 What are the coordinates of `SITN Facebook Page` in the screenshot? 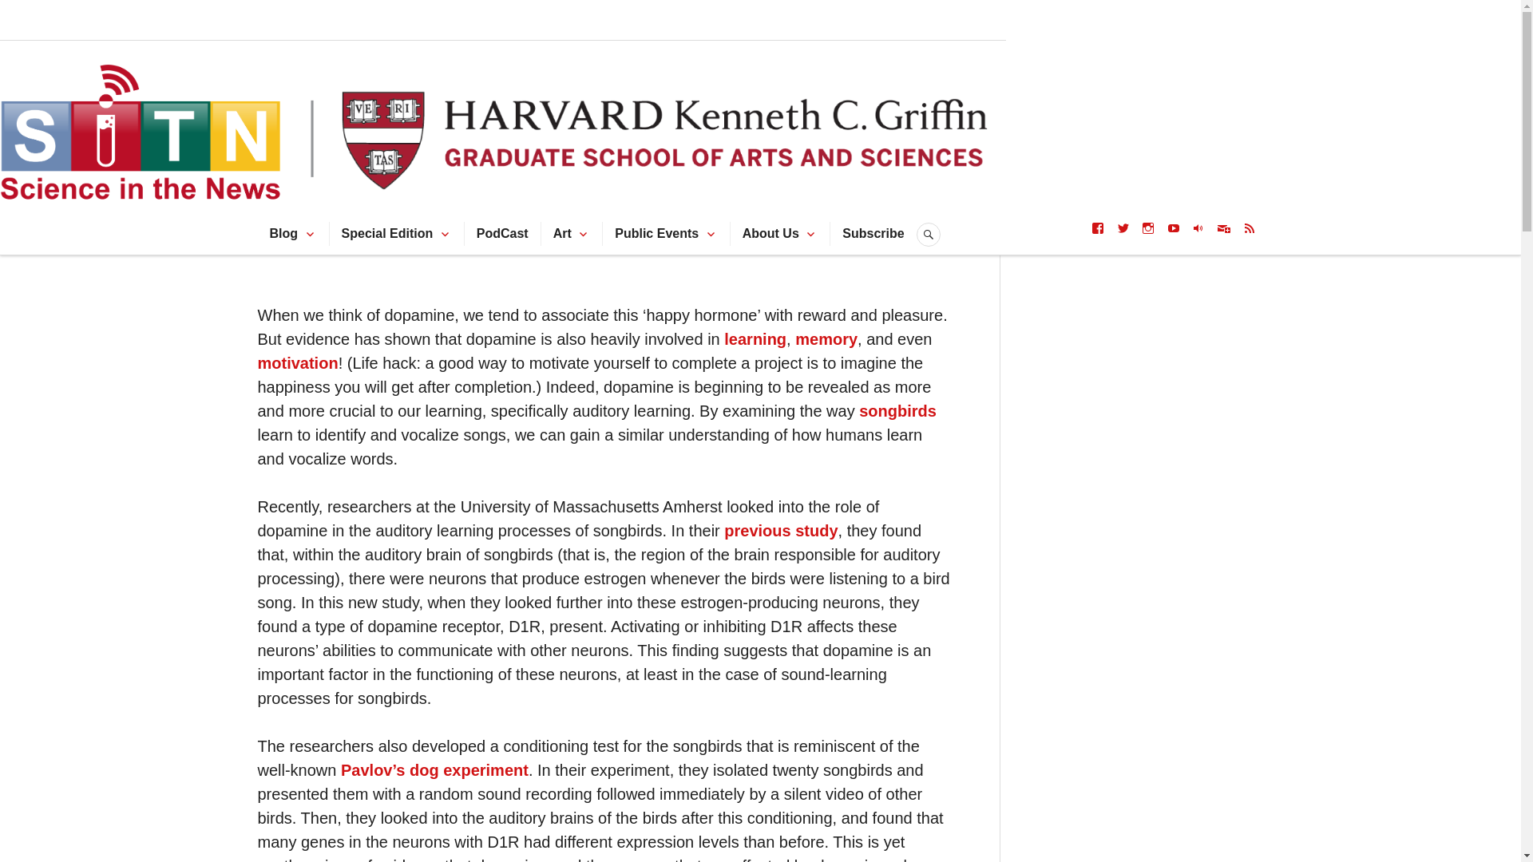 It's located at (1097, 227).